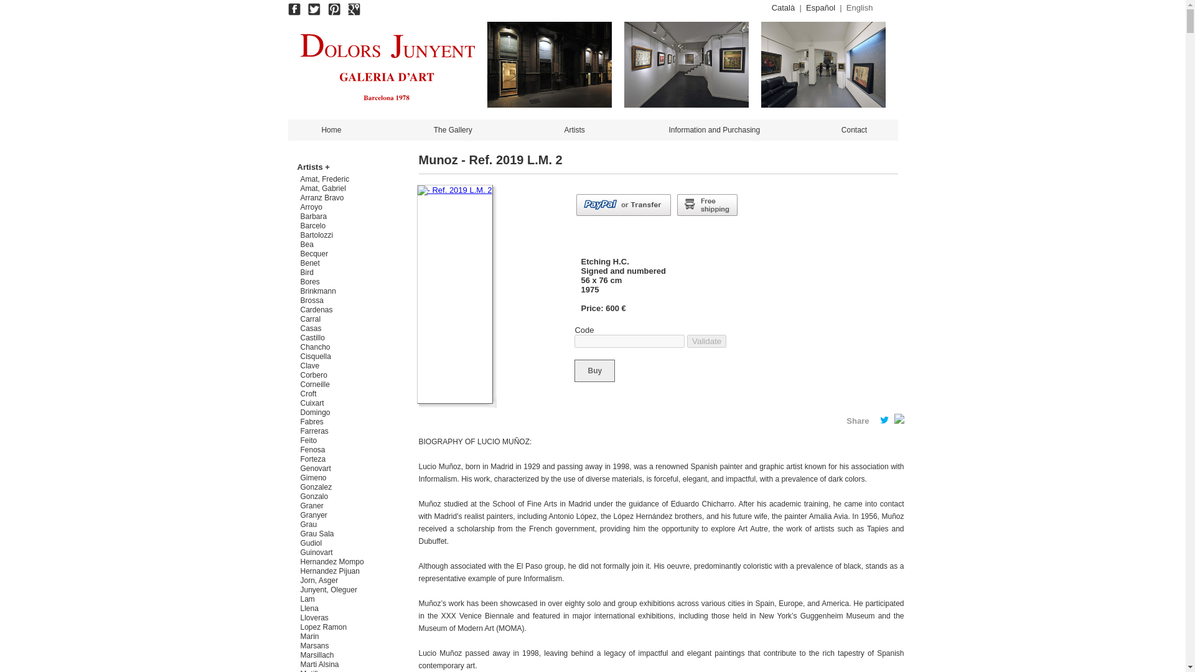 The width and height of the screenshot is (1195, 672). Describe the element at coordinates (309, 394) in the screenshot. I see `Croft` at that location.